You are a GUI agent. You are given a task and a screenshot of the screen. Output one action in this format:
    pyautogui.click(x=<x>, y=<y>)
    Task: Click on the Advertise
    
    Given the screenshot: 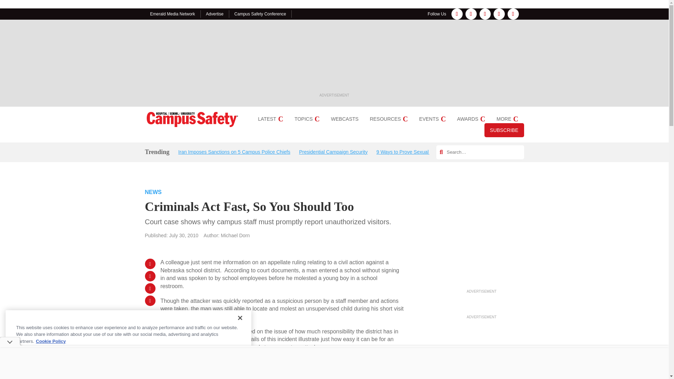 What is the action you would take?
    pyautogui.click(x=215, y=14)
    